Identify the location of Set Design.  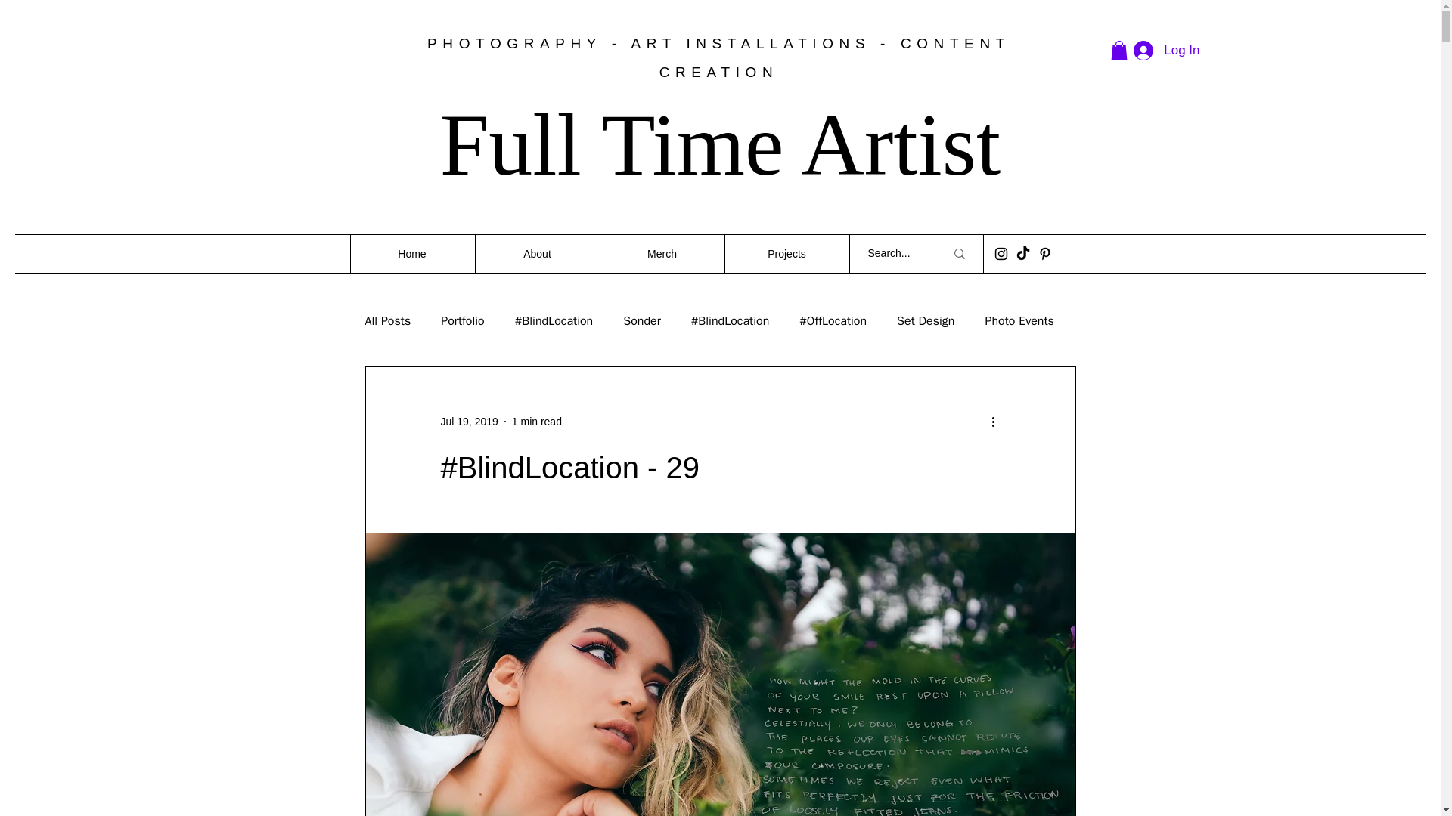
(926, 320).